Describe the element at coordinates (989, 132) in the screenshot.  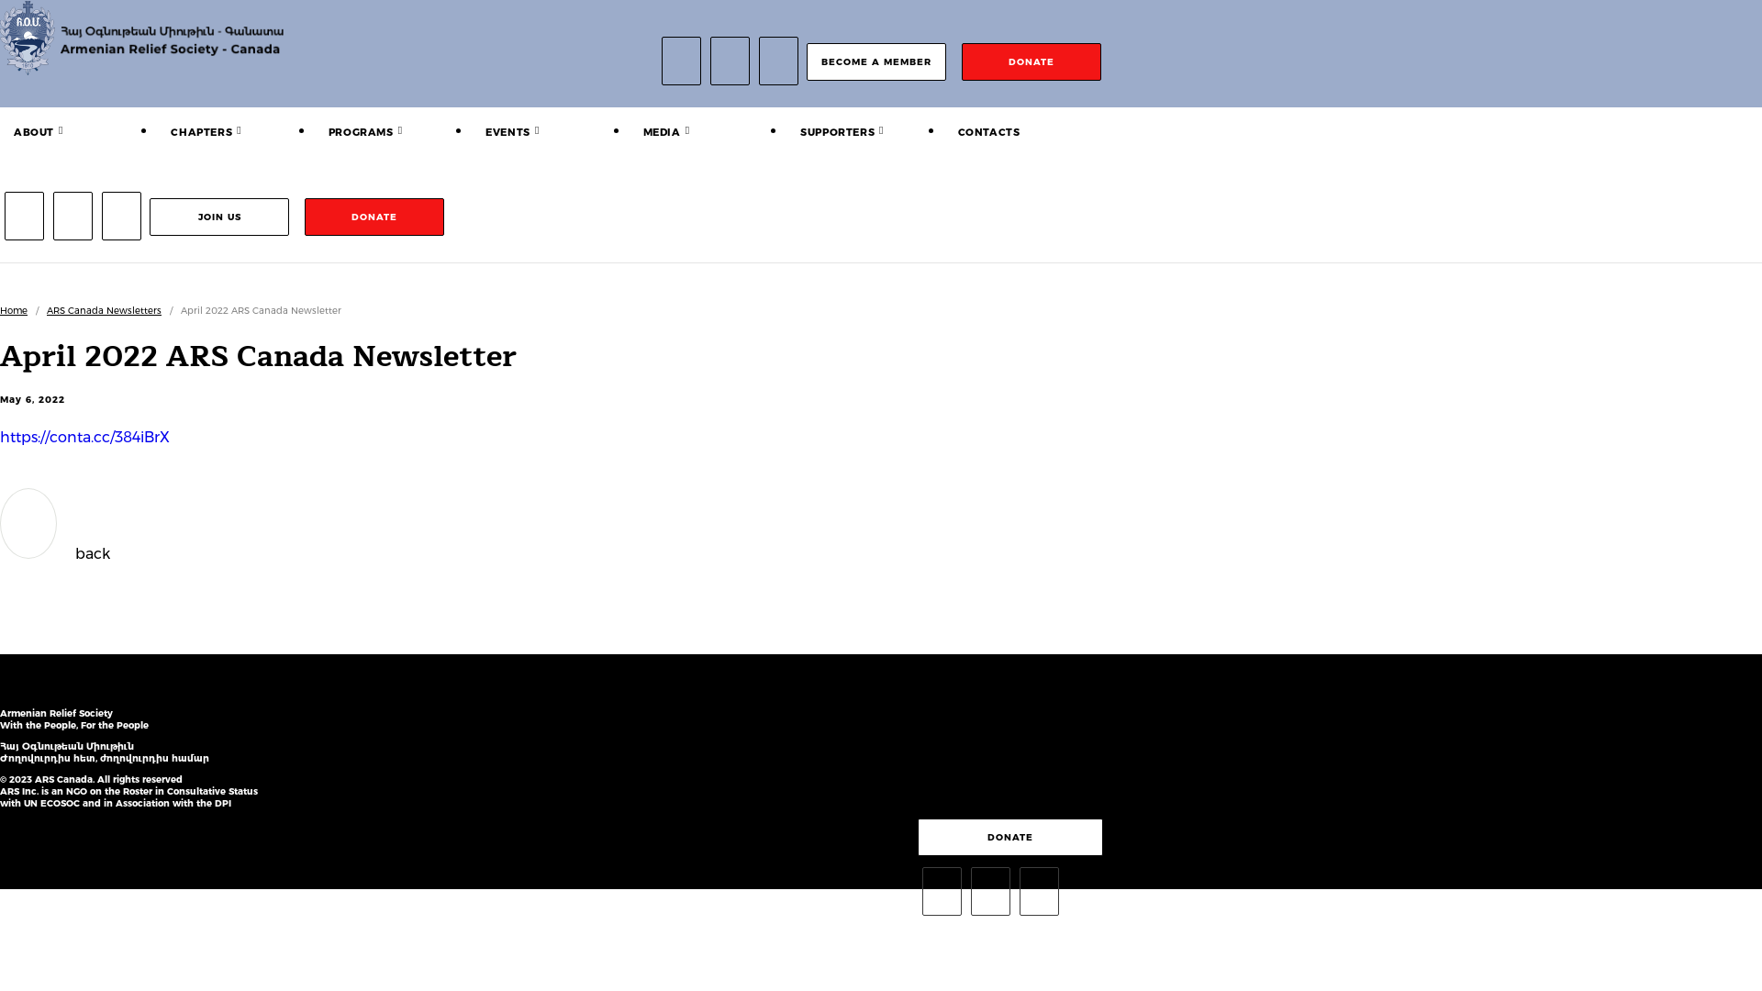
I see `CONTACTS` at that location.